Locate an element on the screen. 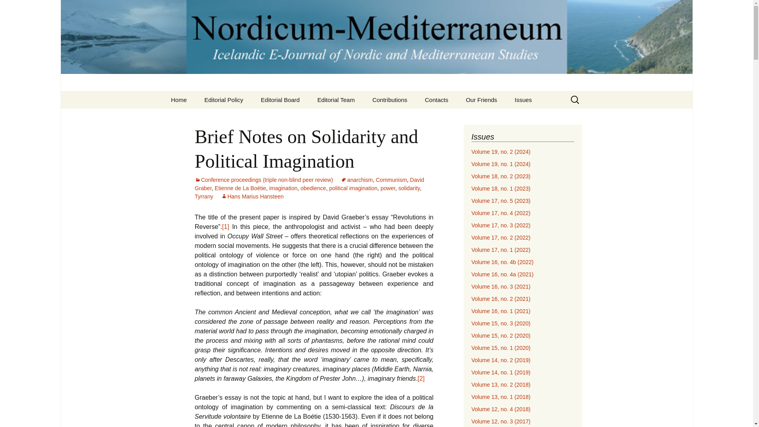  Our Friends is located at coordinates (481, 100).